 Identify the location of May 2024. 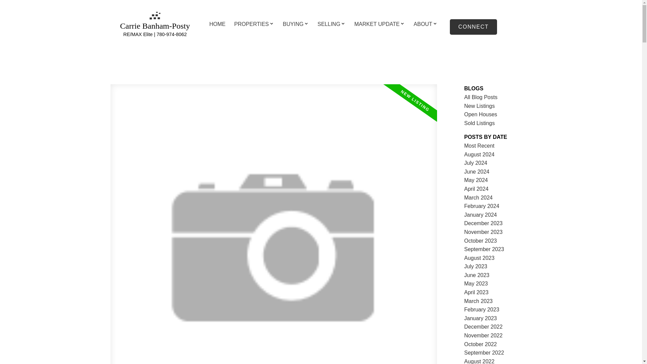
(476, 180).